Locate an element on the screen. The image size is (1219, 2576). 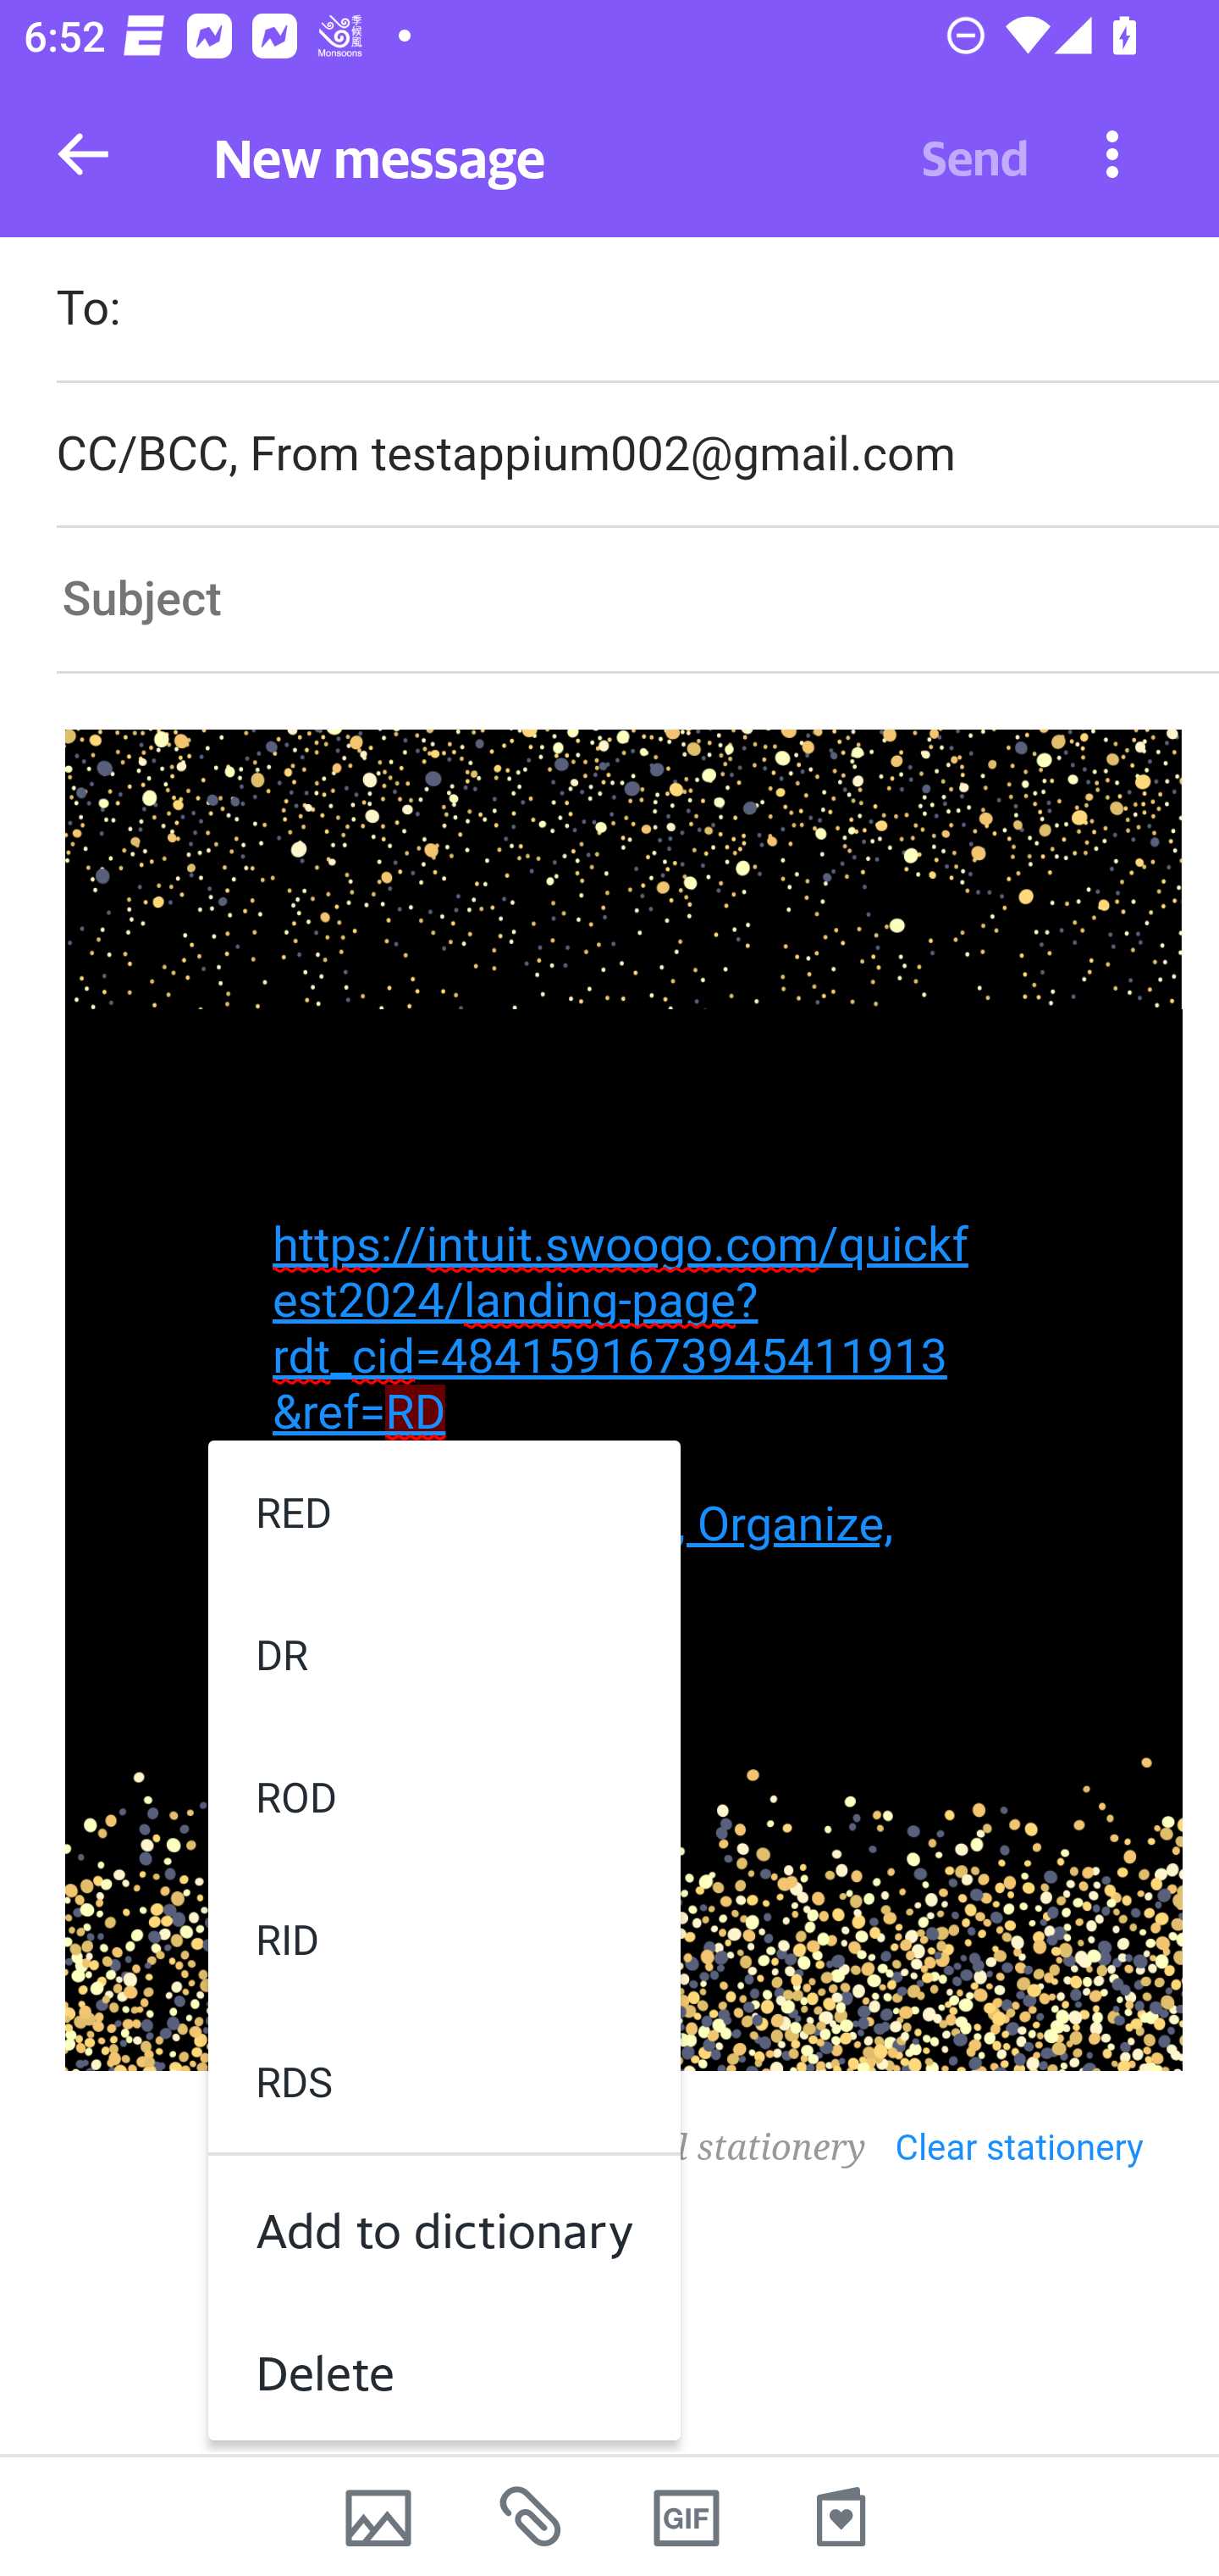
DR is located at coordinates (444, 1653).